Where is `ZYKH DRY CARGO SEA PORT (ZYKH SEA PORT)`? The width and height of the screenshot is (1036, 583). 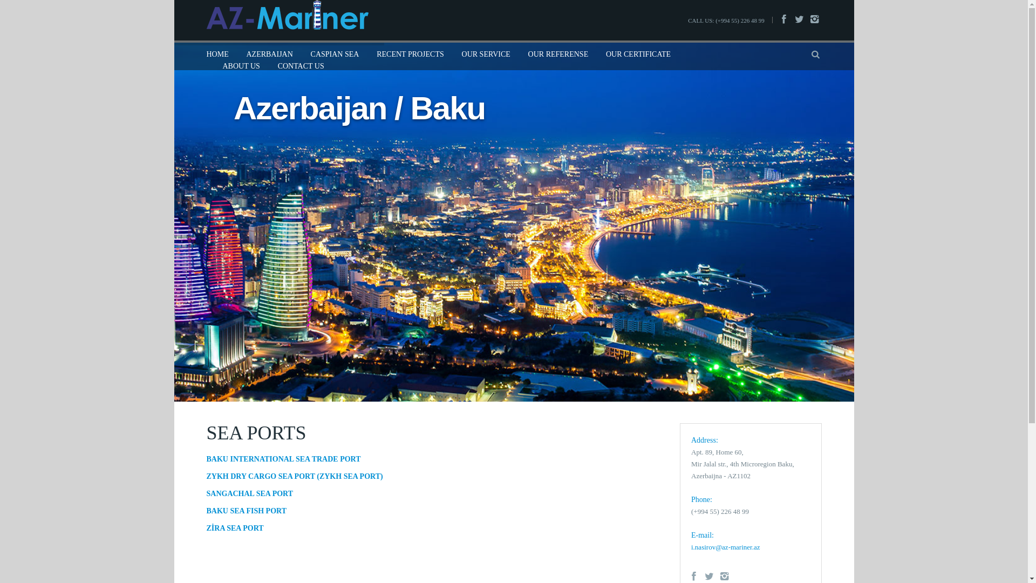
ZYKH DRY CARGO SEA PORT (ZYKH SEA PORT) is located at coordinates (295, 476).